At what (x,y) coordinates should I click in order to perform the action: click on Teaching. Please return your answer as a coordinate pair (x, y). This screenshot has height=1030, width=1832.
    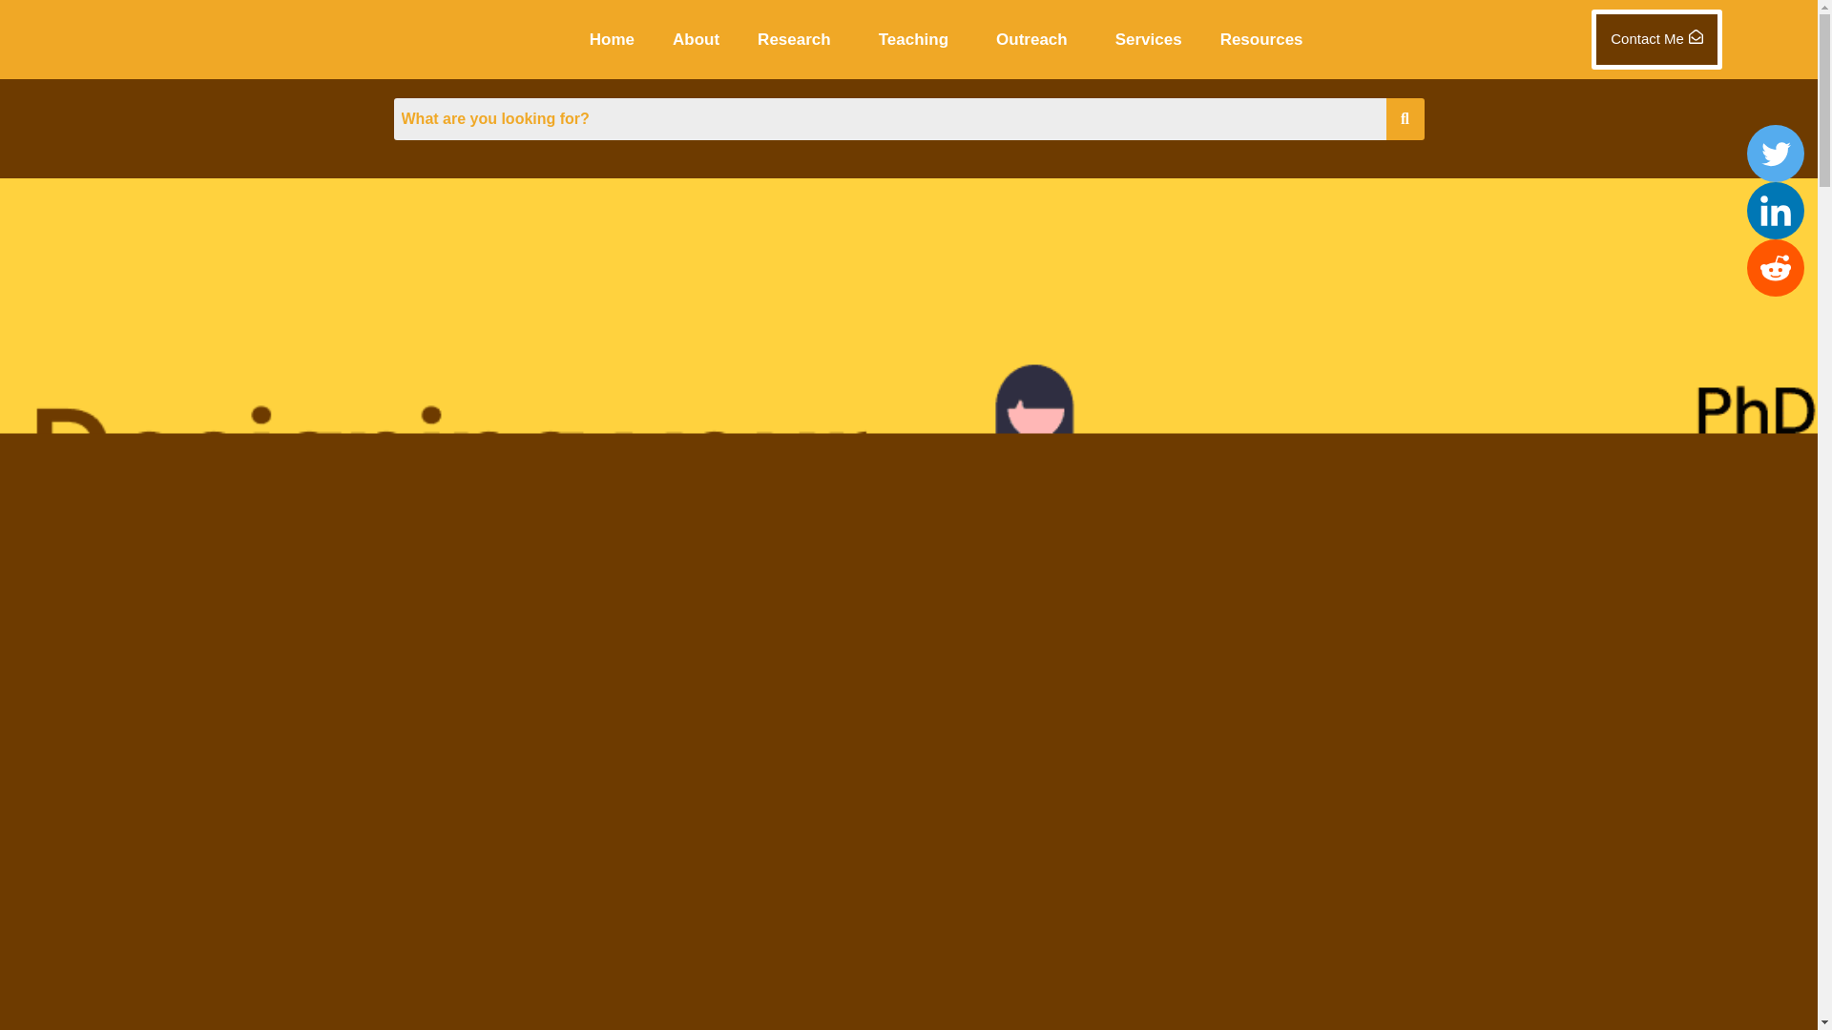
    Looking at the image, I should click on (918, 40).